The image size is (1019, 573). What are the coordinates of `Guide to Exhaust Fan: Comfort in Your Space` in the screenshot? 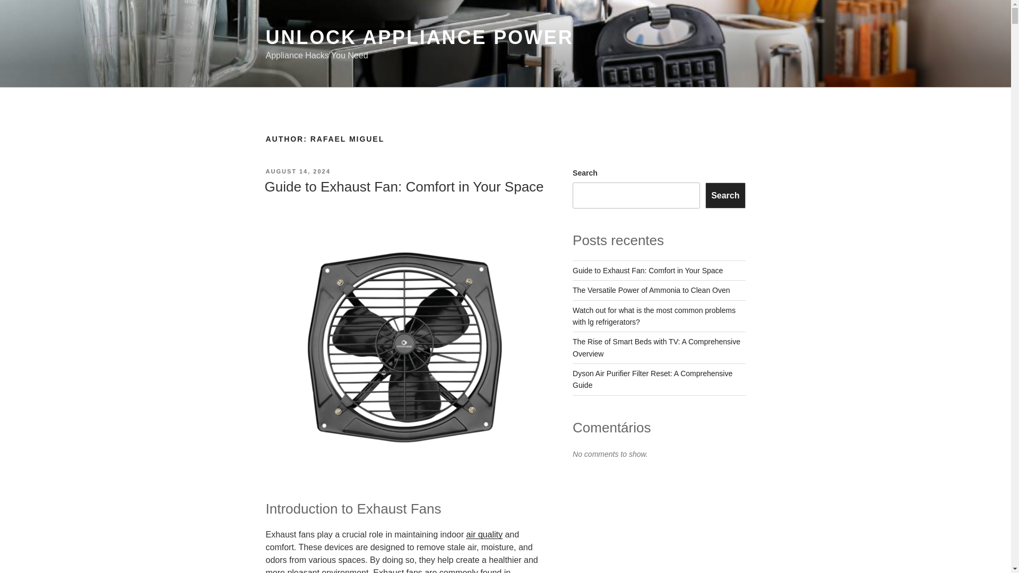 It's located at (403, 187).